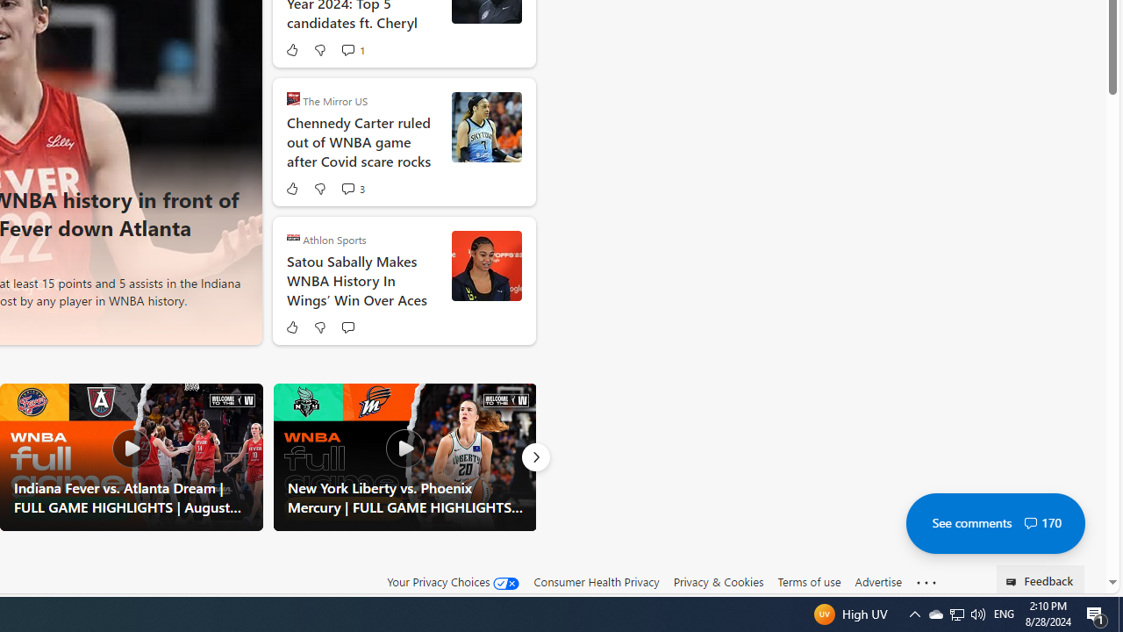 The image size is (1123, 632). Describe the element at coordinates (995, 523) in the screenshot. I see `See comments 170` at that location.